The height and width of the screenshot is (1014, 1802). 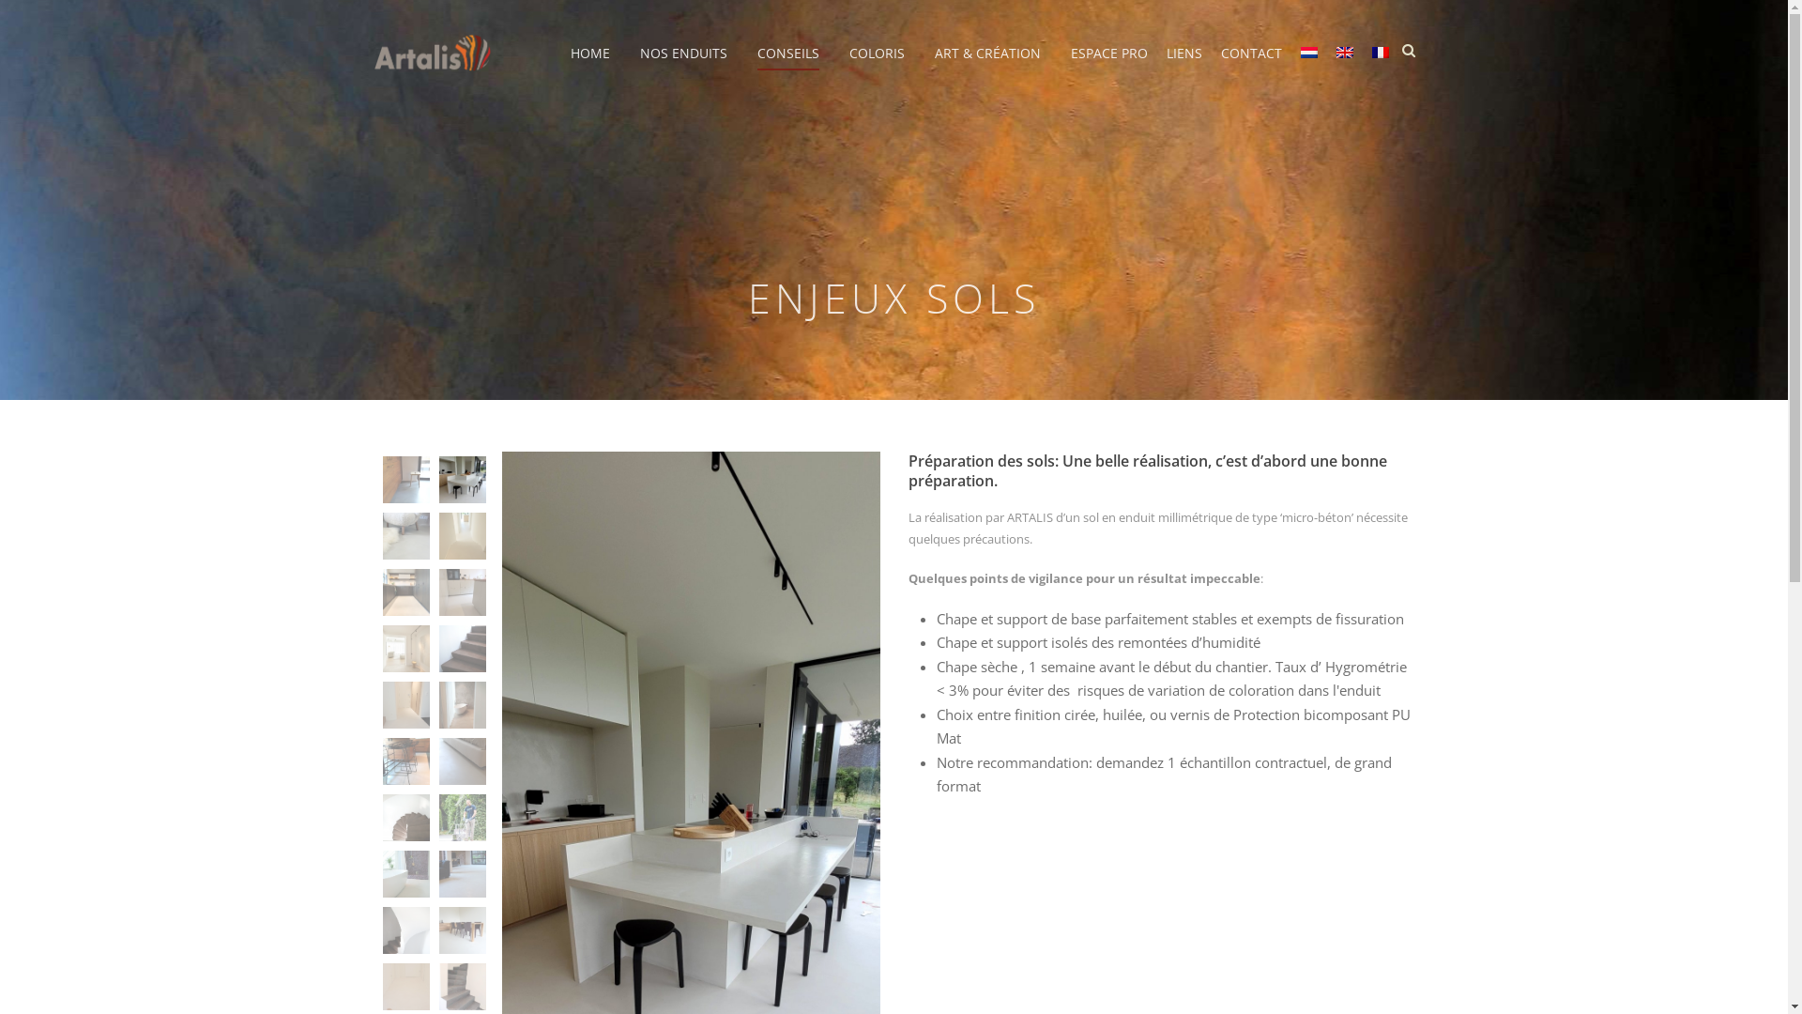 What do you see at coordinates (793, 66) in the screenshot?
I see `CONSEILS` at bounding box center [793, 66].